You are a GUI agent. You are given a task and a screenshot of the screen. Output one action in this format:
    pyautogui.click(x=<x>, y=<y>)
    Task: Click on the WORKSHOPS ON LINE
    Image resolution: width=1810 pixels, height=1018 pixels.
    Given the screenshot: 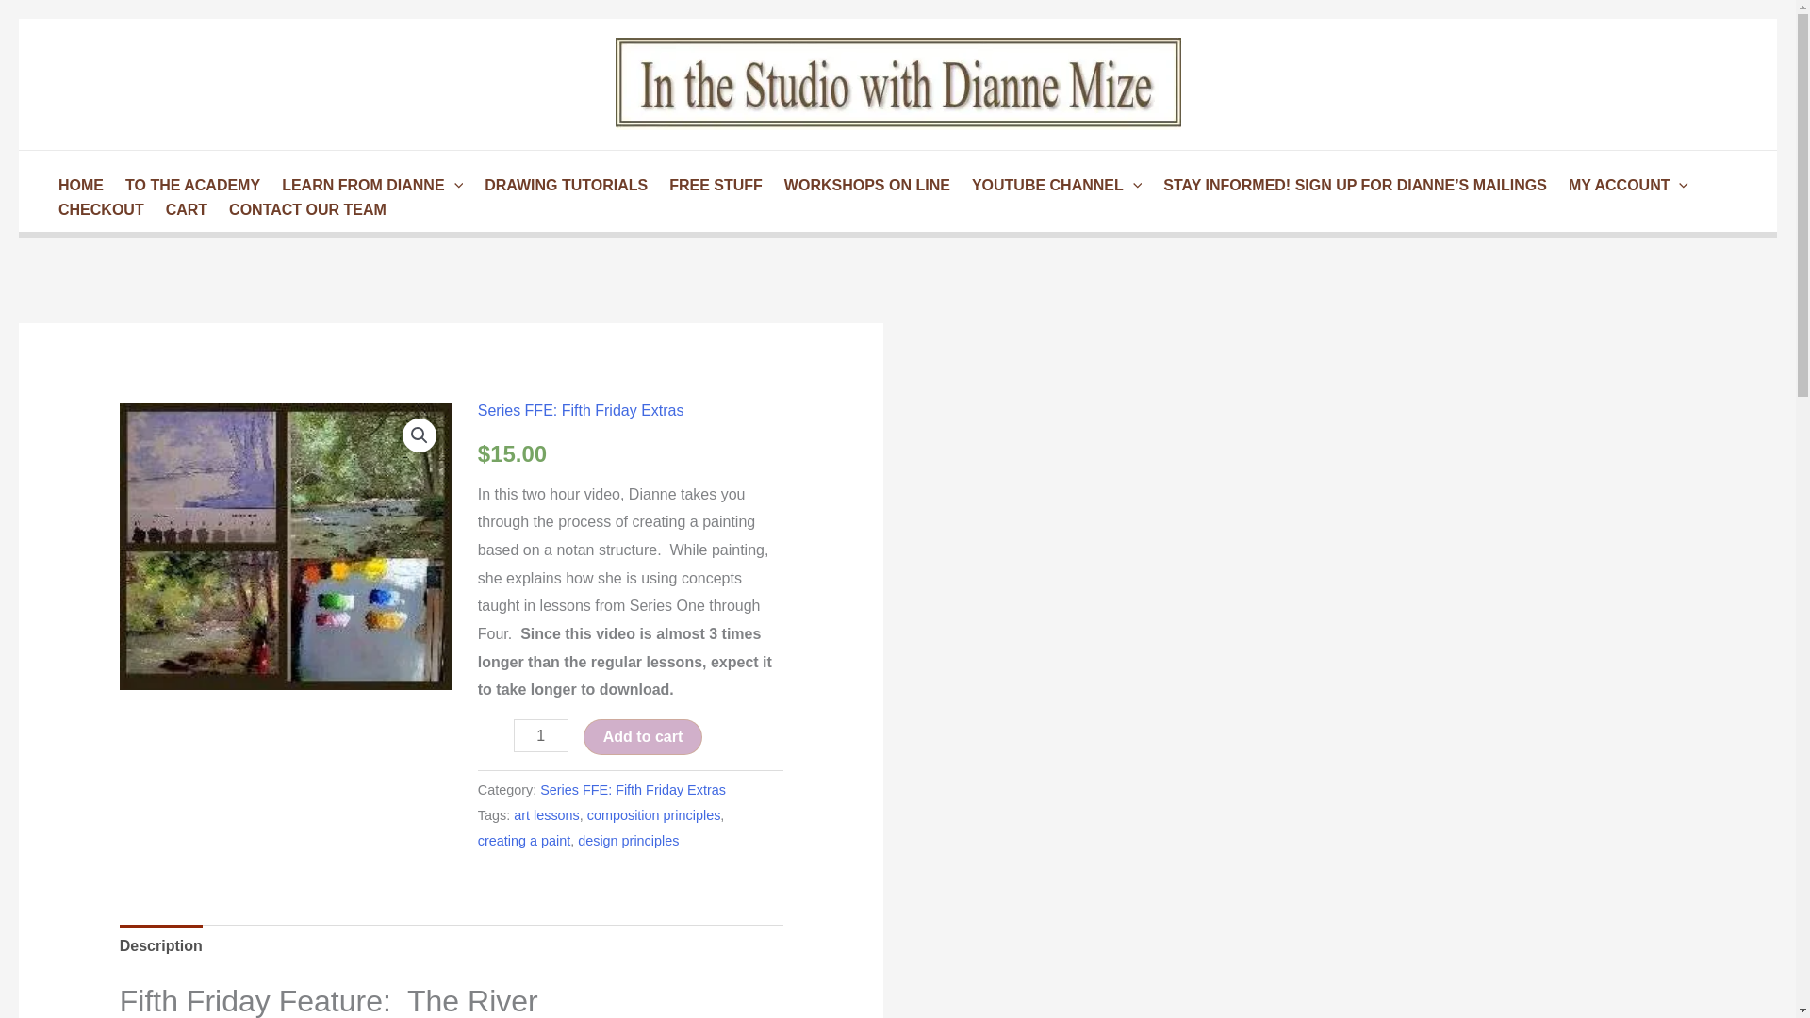 What is the action you would take?
    pyautogui.click(x=864, y=185)
    